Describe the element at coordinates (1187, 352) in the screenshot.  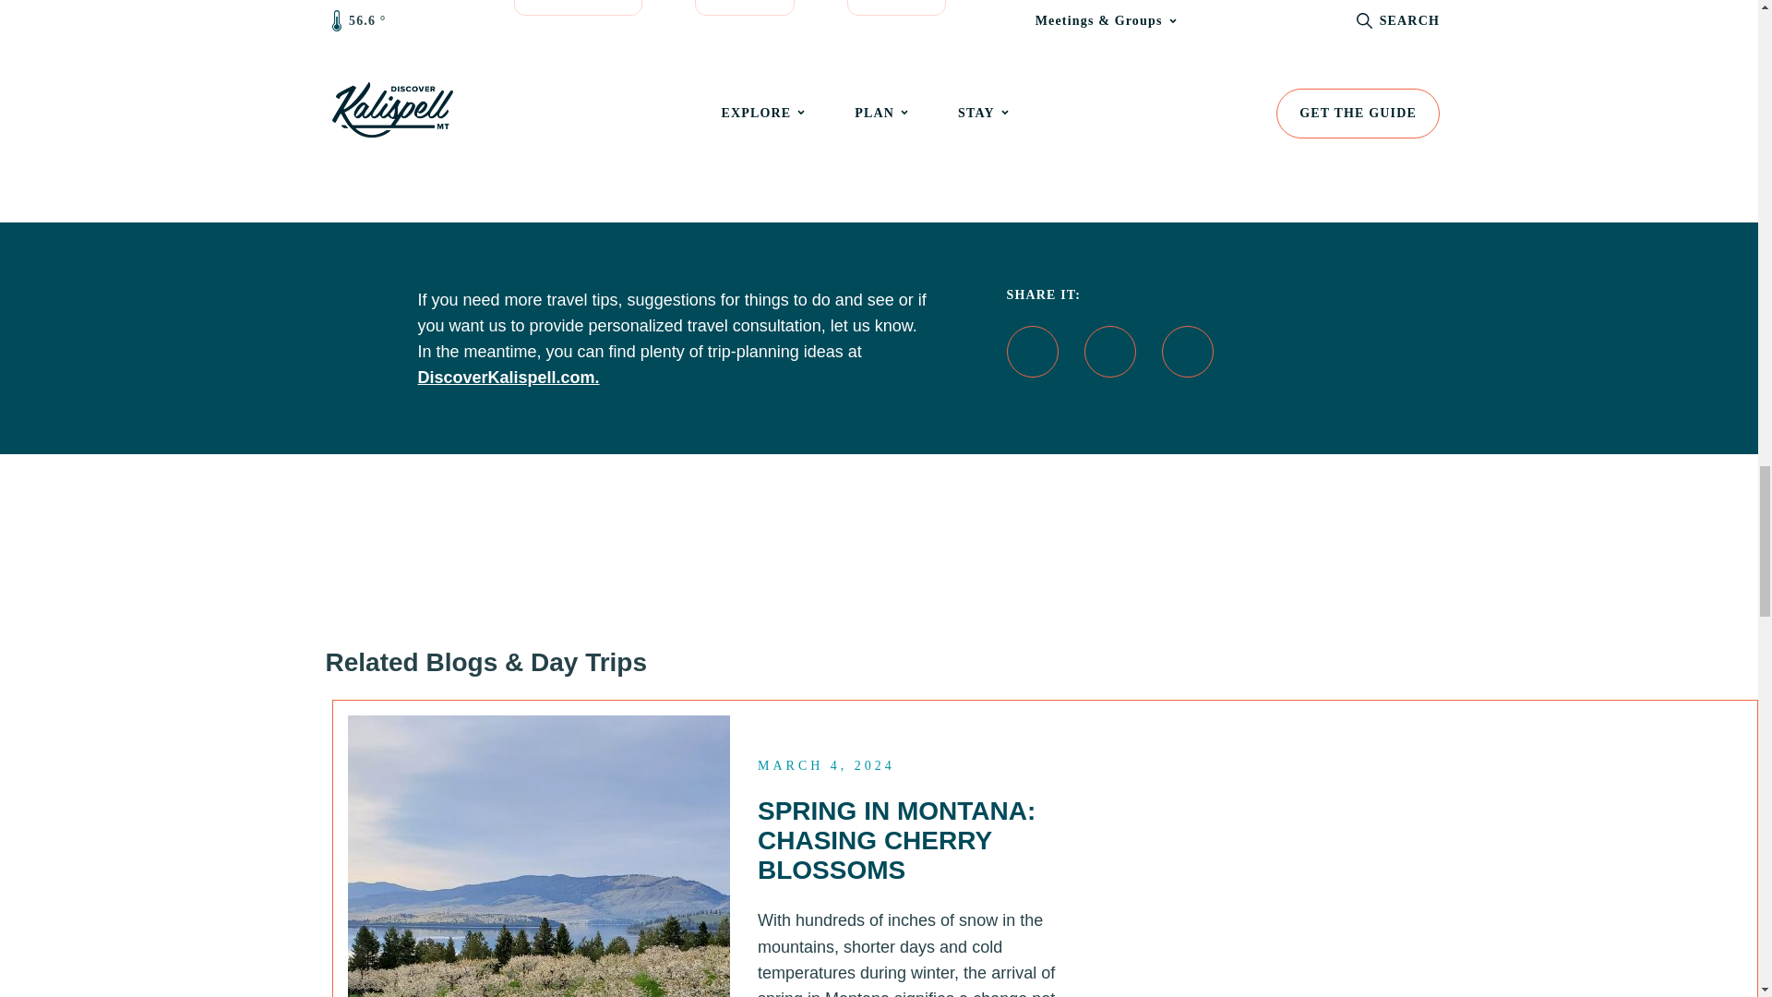
I see `Copy Article Url` at that location.